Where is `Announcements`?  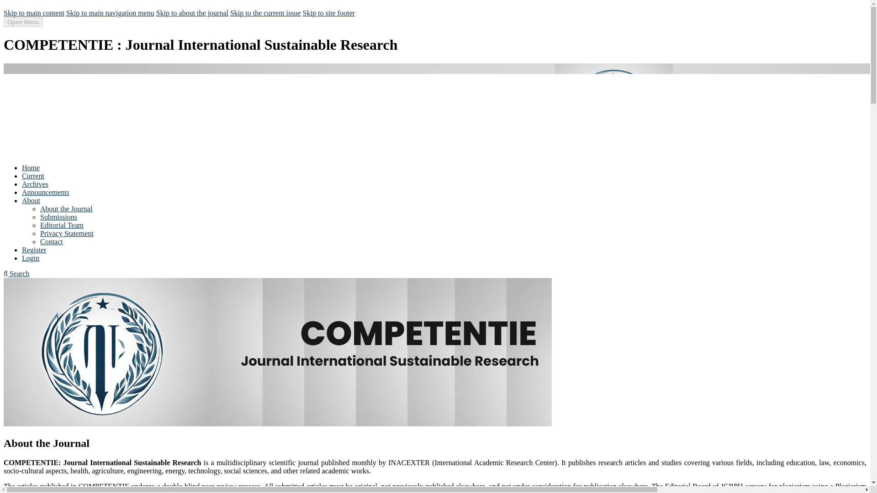
Announcements is located at coordinates (46, 192).